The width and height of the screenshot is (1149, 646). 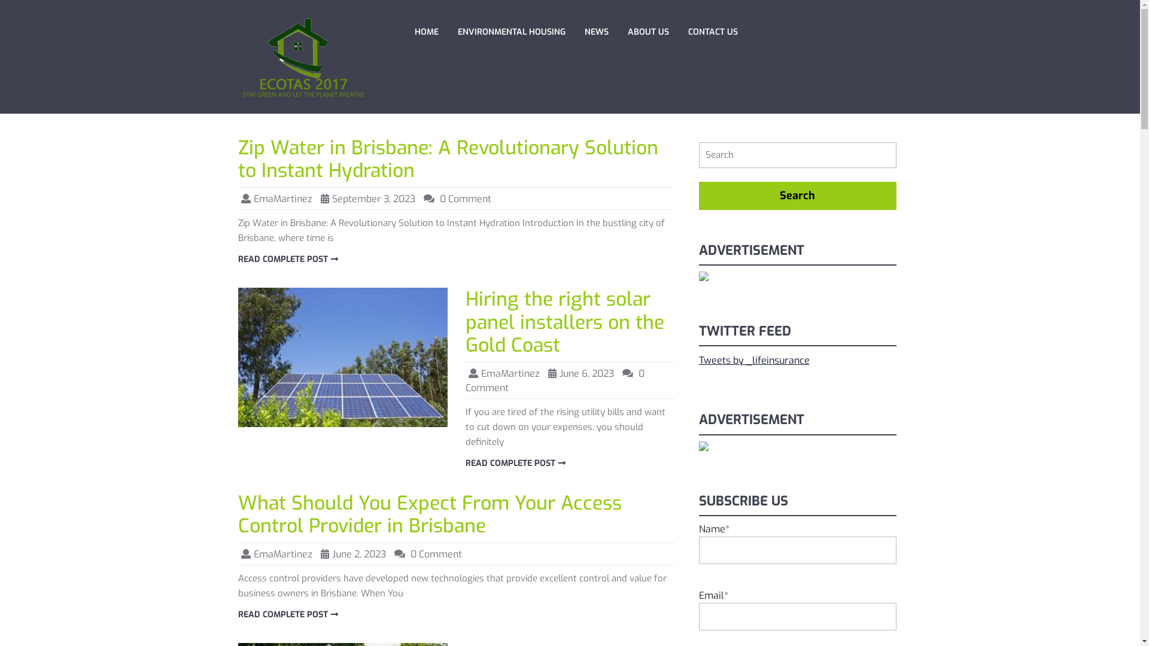 What do you see at coordinates (716, 32) in the screenshot?
I see `CONTACT US` at bounding box center [716, 32].